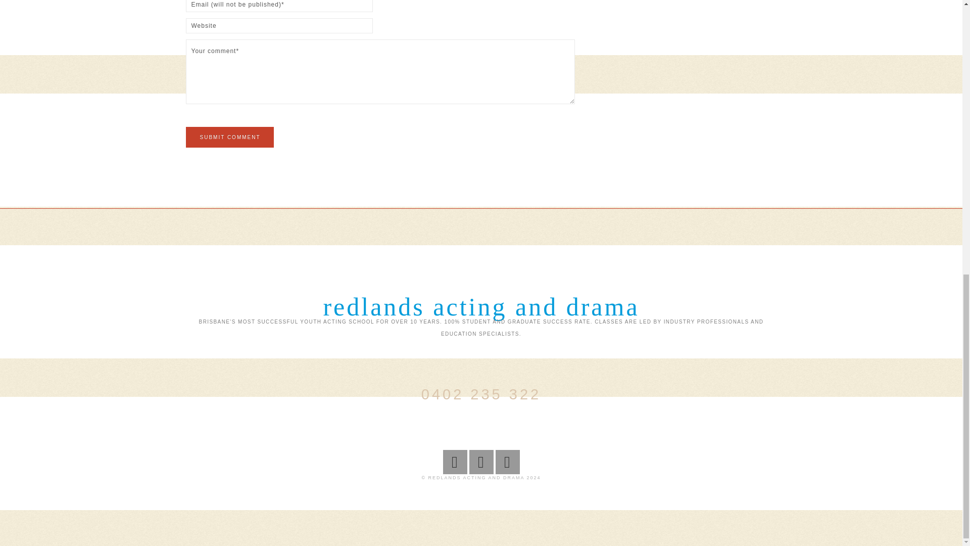  Describe the element at coordinates (279, 25) in the screenshot. I see `Website` at that location.